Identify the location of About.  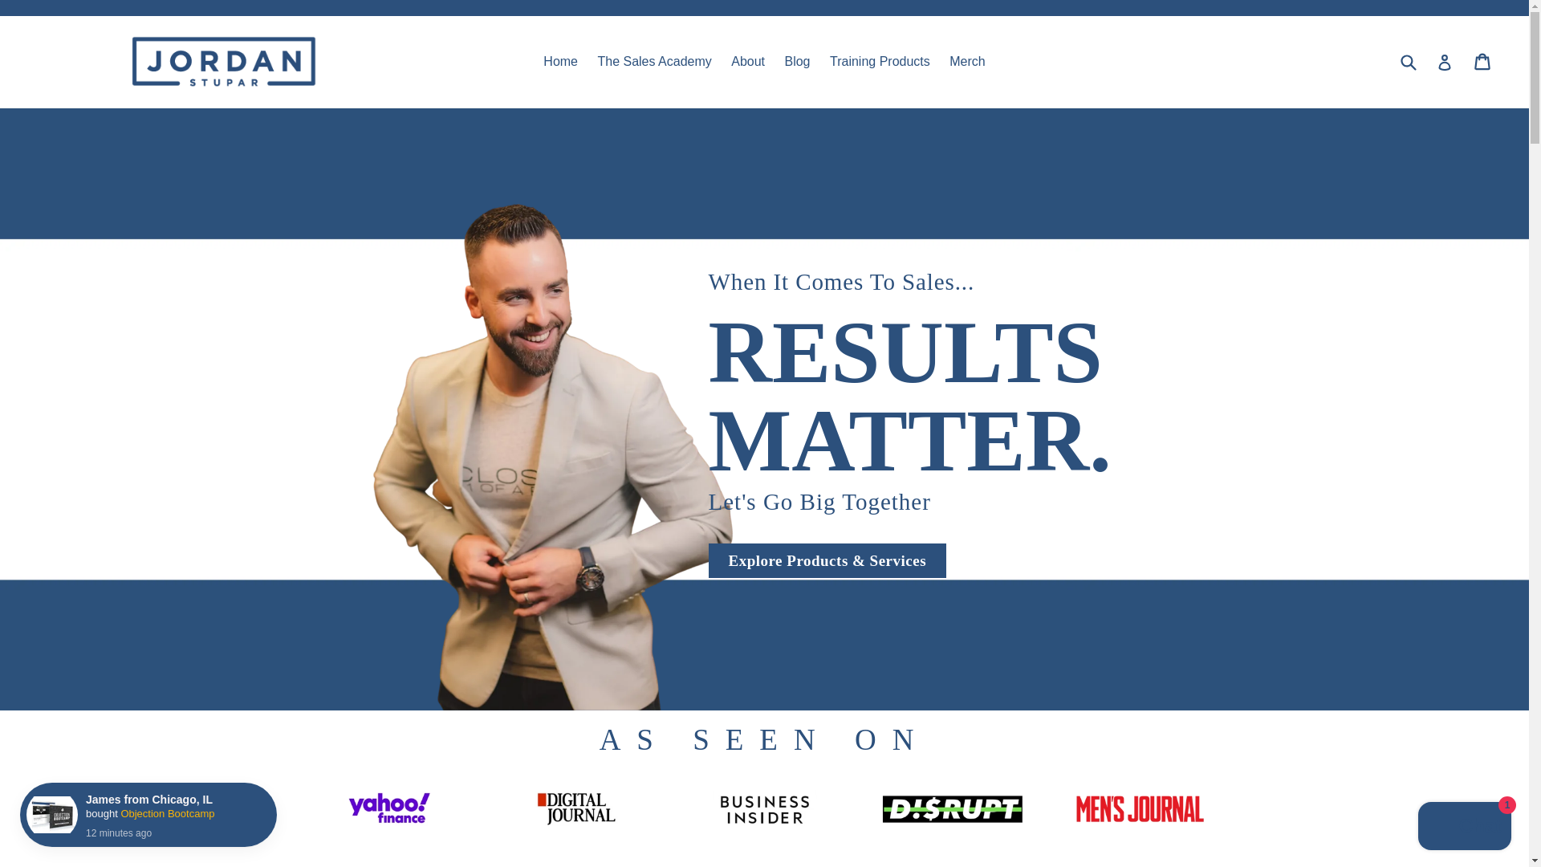
(748, 61).